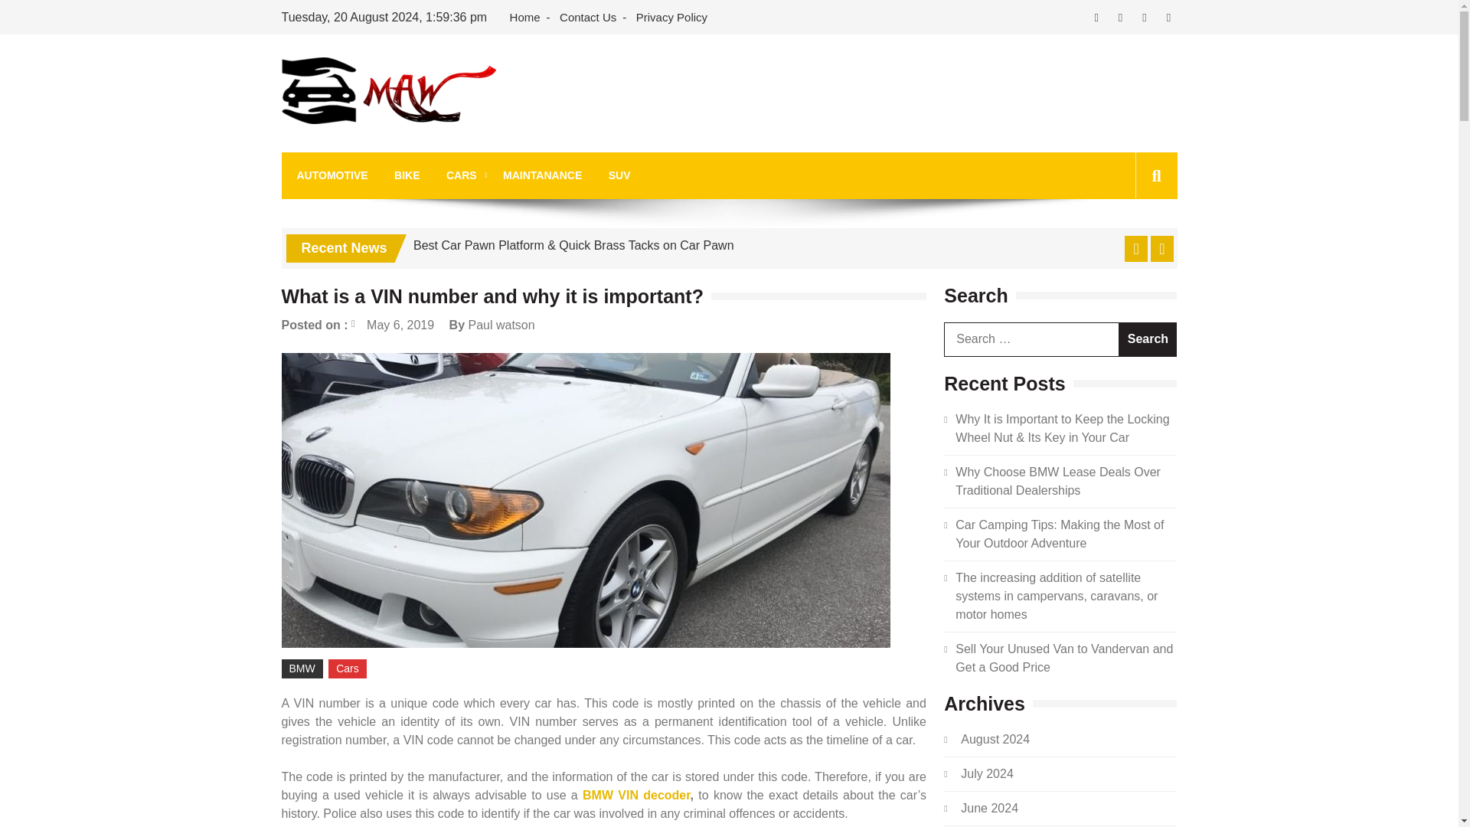 This screenshot has width=1470, height=827. Describe the element at coordinates (1058, 481) in the screenshot. I see `Why Choose BMW Lease Deals Over Traditional Dealerships` at that location.